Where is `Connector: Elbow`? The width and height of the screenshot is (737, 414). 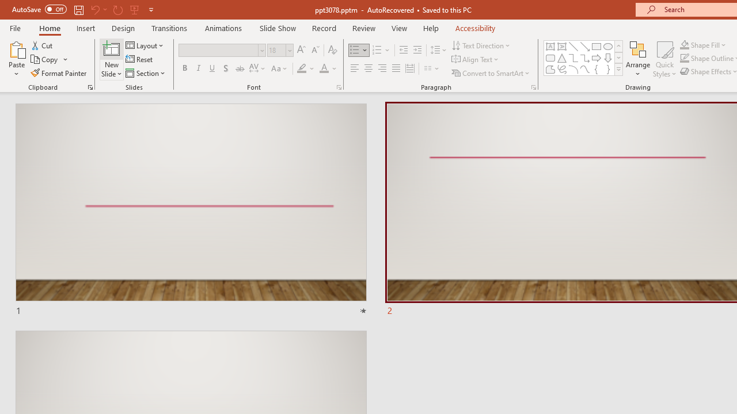 Connector: Elbow is located at coordinates (573, 57).